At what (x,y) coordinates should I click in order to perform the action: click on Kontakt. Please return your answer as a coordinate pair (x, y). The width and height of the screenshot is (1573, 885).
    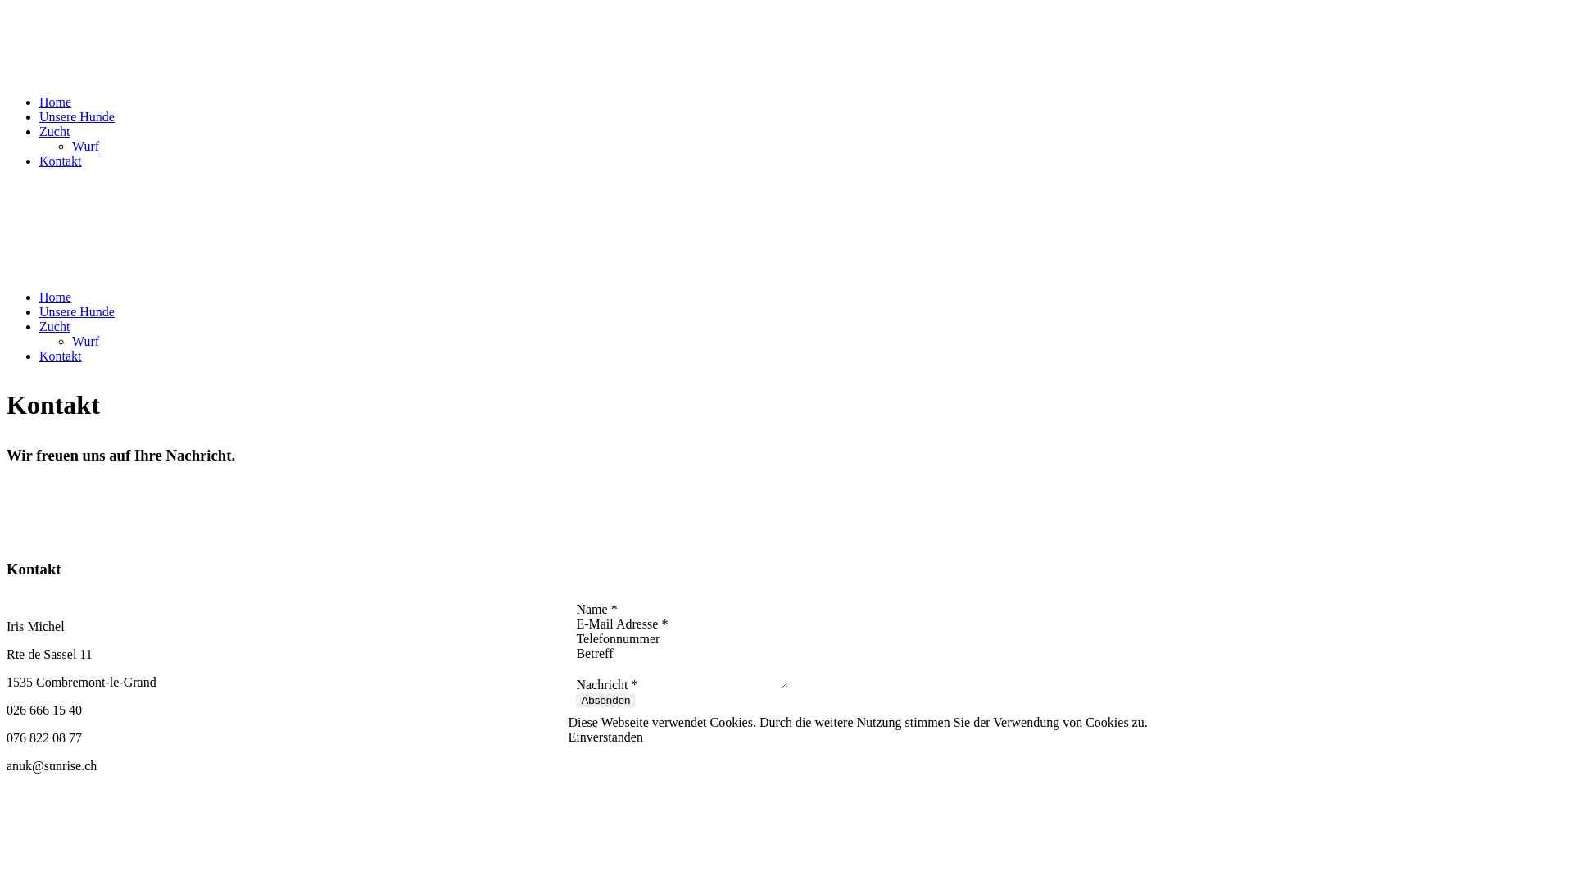
    Looking at the image, I should click on (61, 356).